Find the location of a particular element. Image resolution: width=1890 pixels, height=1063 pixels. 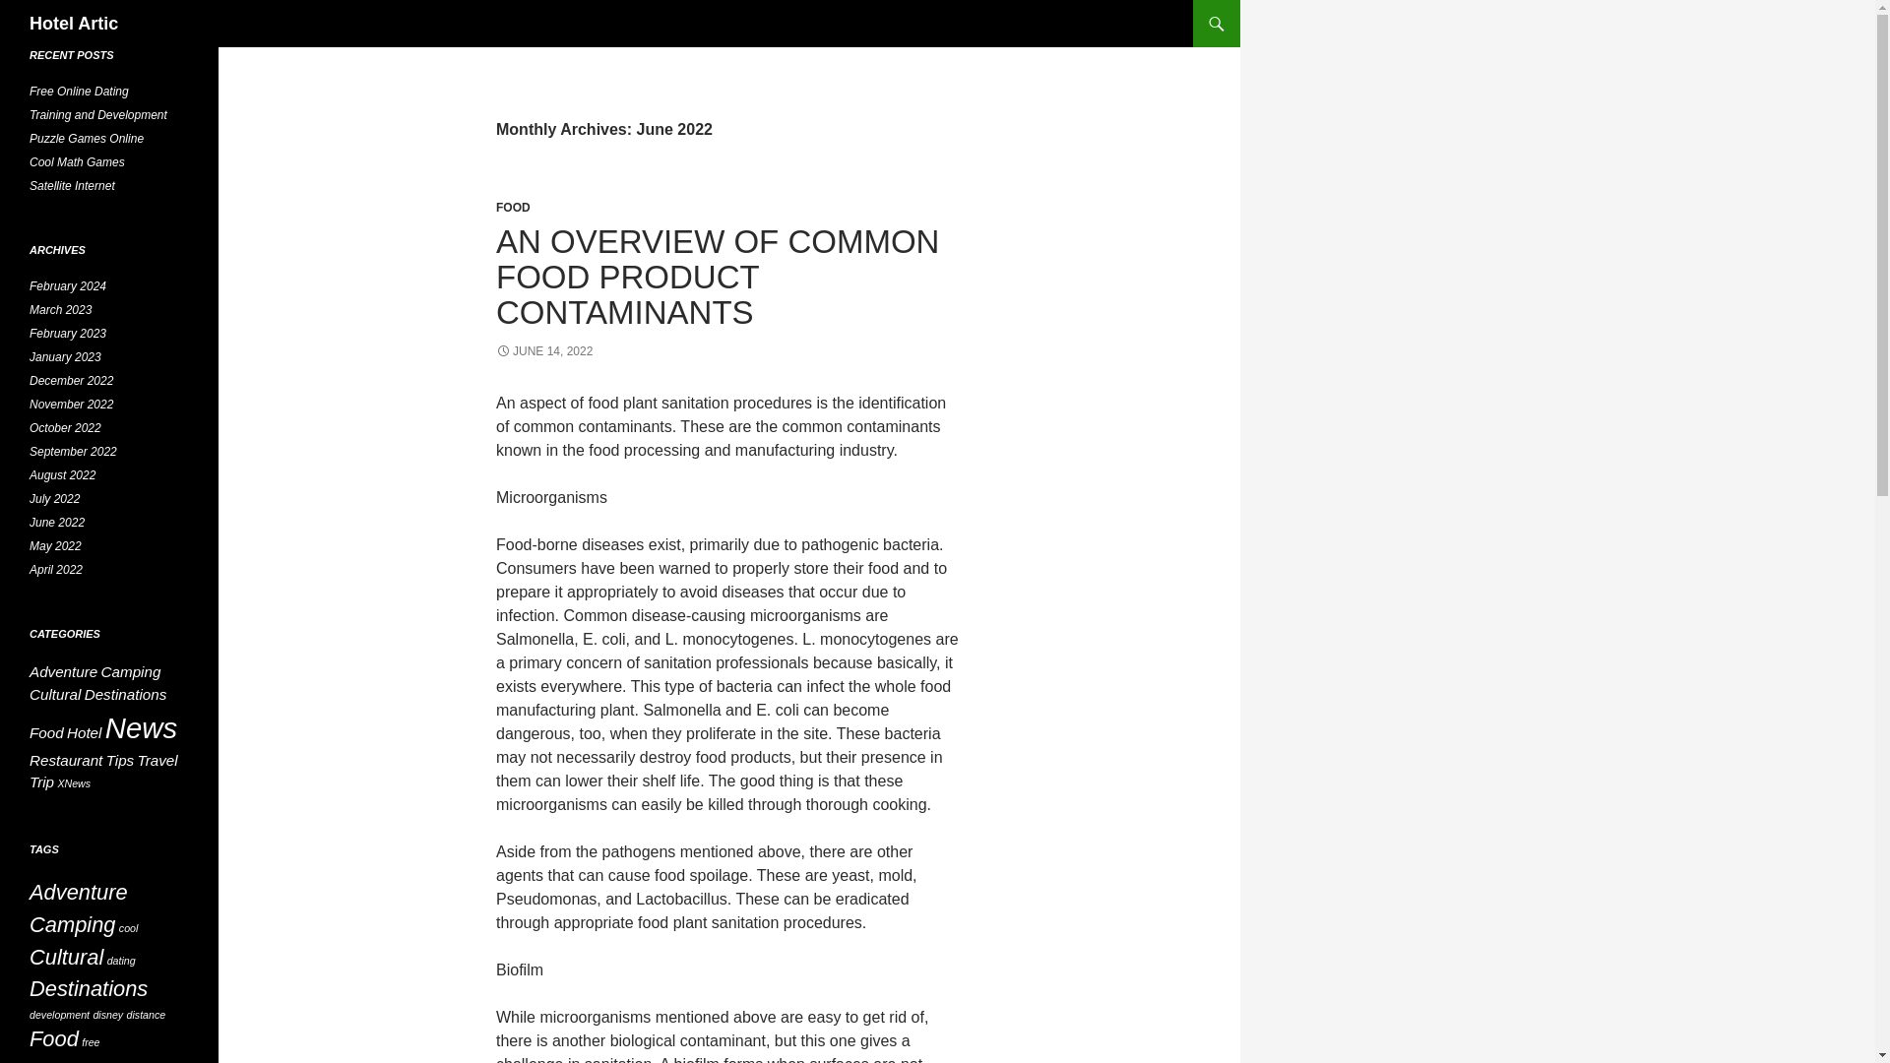

December 2022 is located at coordinates (71, 381).